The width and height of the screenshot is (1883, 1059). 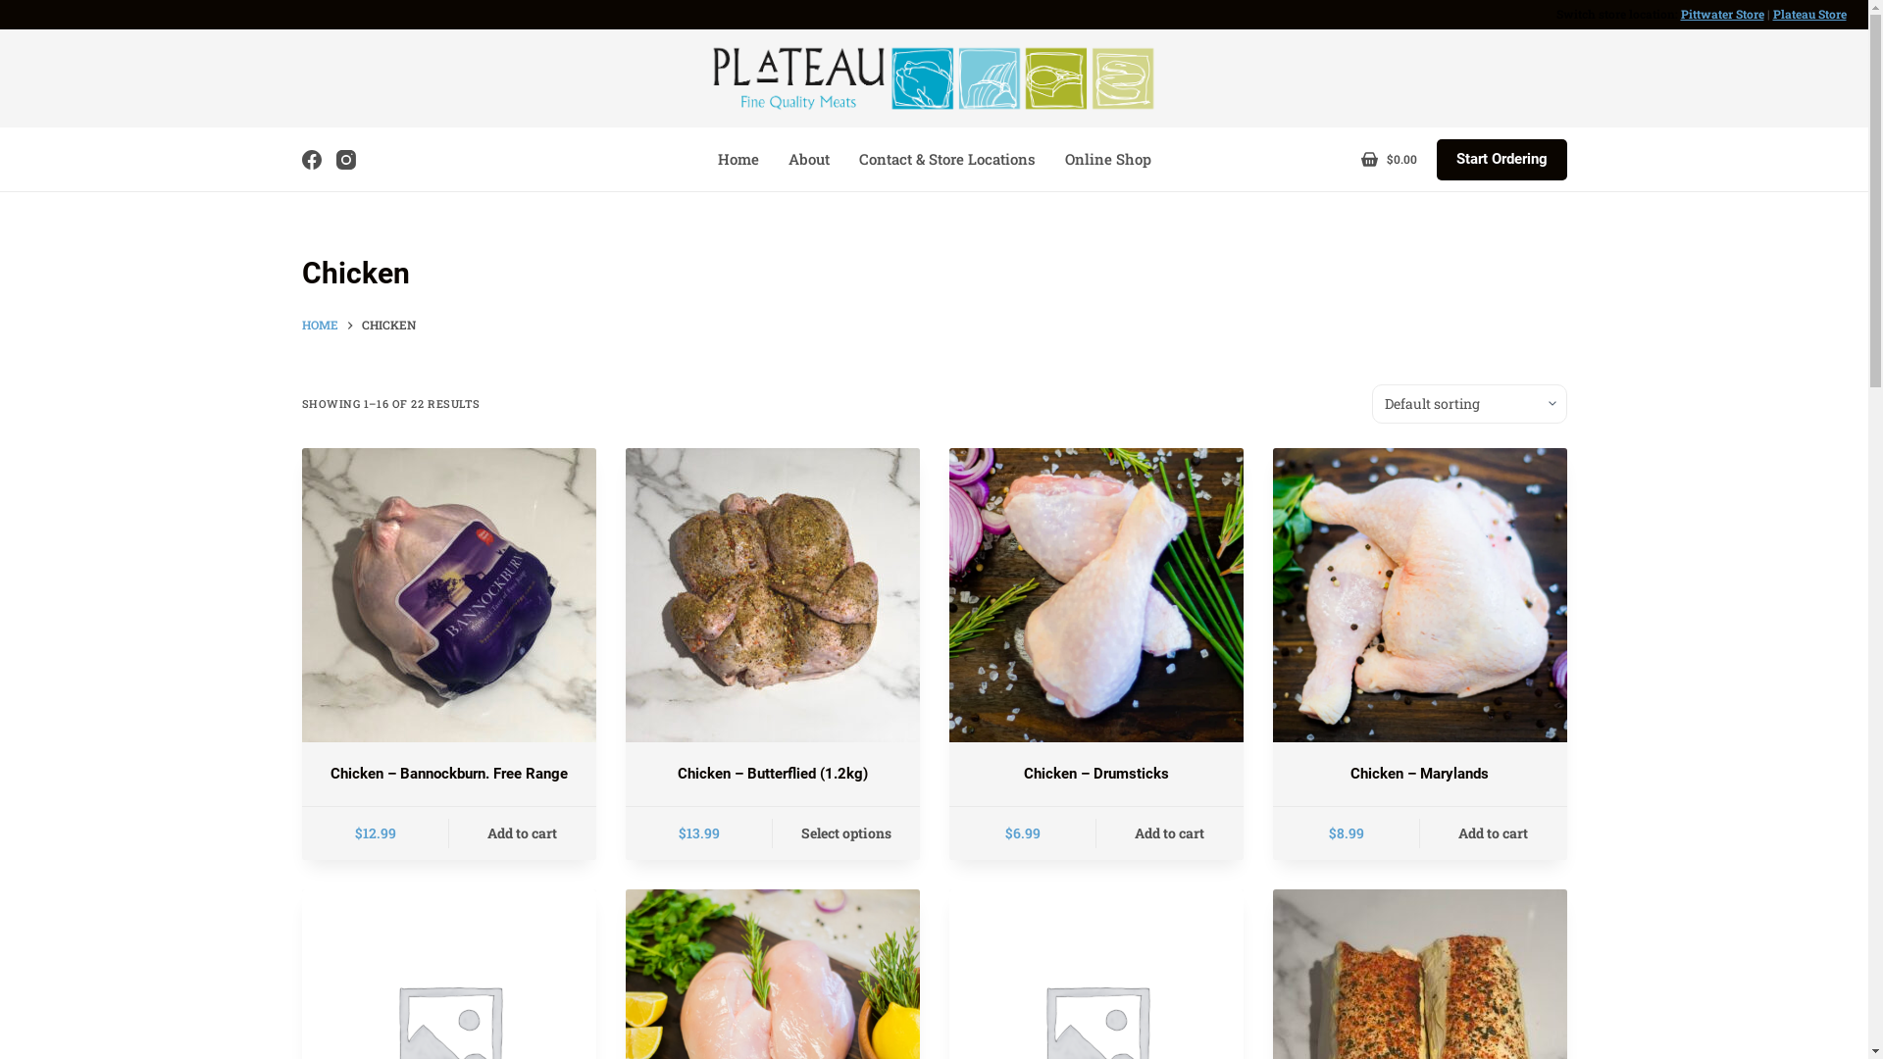 I want to click on Select options, so click(x=846, y=833).